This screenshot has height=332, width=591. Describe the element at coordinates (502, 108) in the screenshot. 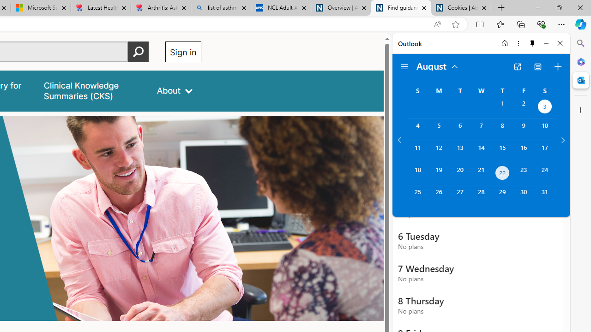

I see `Thursday, August 1, 2024. ` at that location.